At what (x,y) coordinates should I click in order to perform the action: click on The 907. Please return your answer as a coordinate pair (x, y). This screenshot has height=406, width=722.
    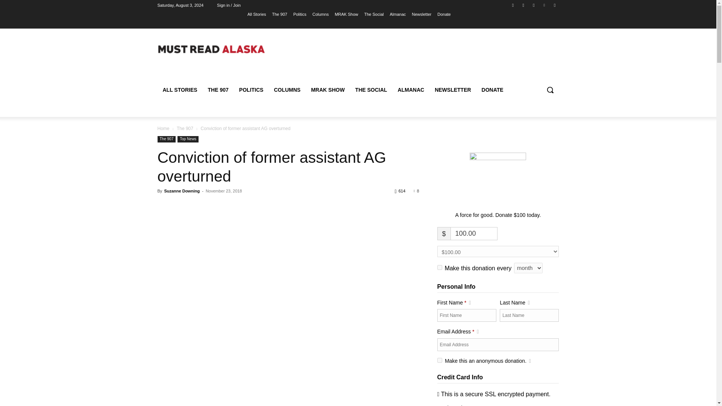
    Looking at the image, I should click on (280, 14).